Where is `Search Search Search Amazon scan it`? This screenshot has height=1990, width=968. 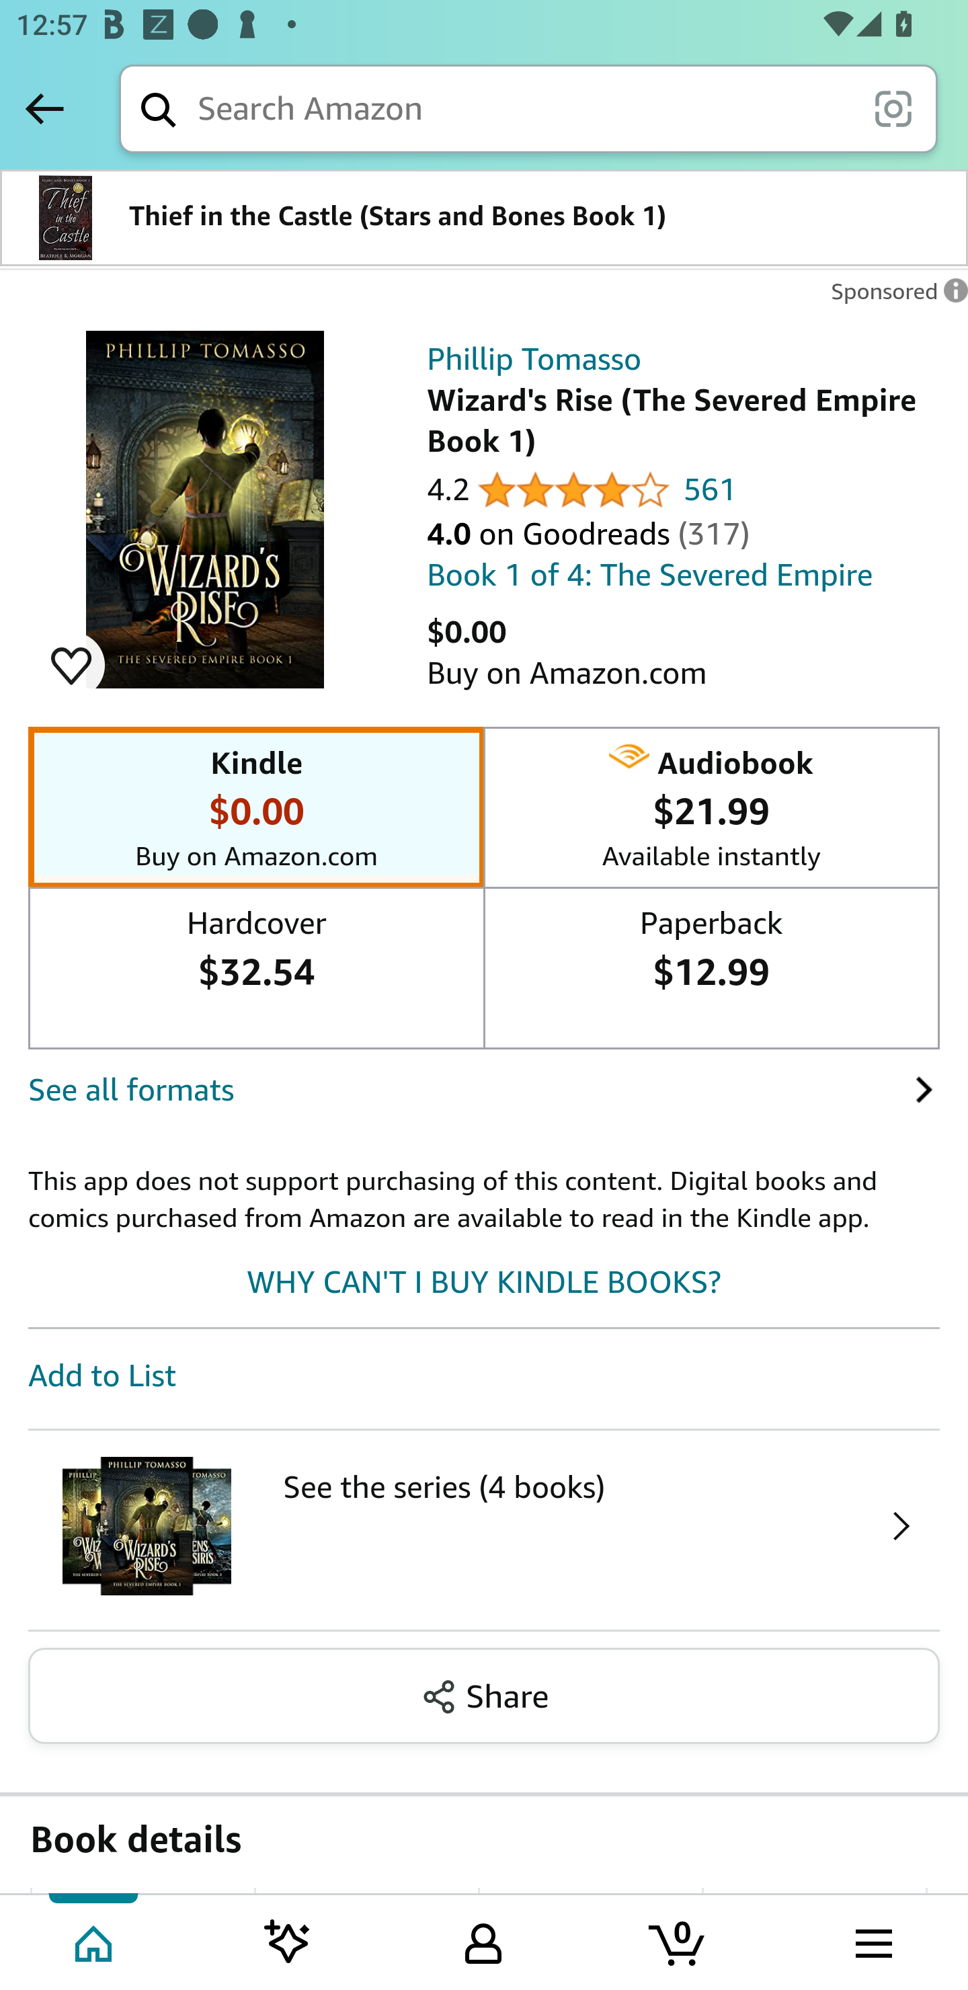
Search Search Search Amazon scan it is located at coordinates (528, 108).